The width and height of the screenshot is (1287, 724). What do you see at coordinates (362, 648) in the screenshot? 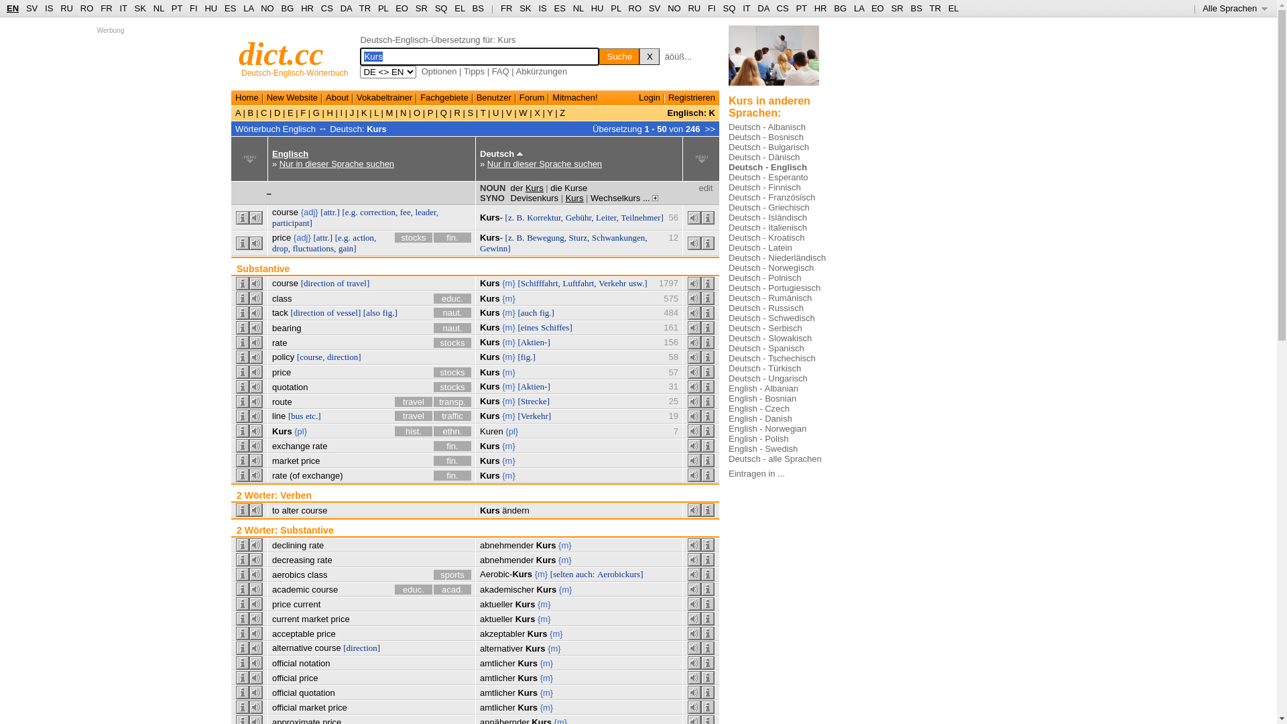
I see `[direction]` at bounding box center [362, 648].